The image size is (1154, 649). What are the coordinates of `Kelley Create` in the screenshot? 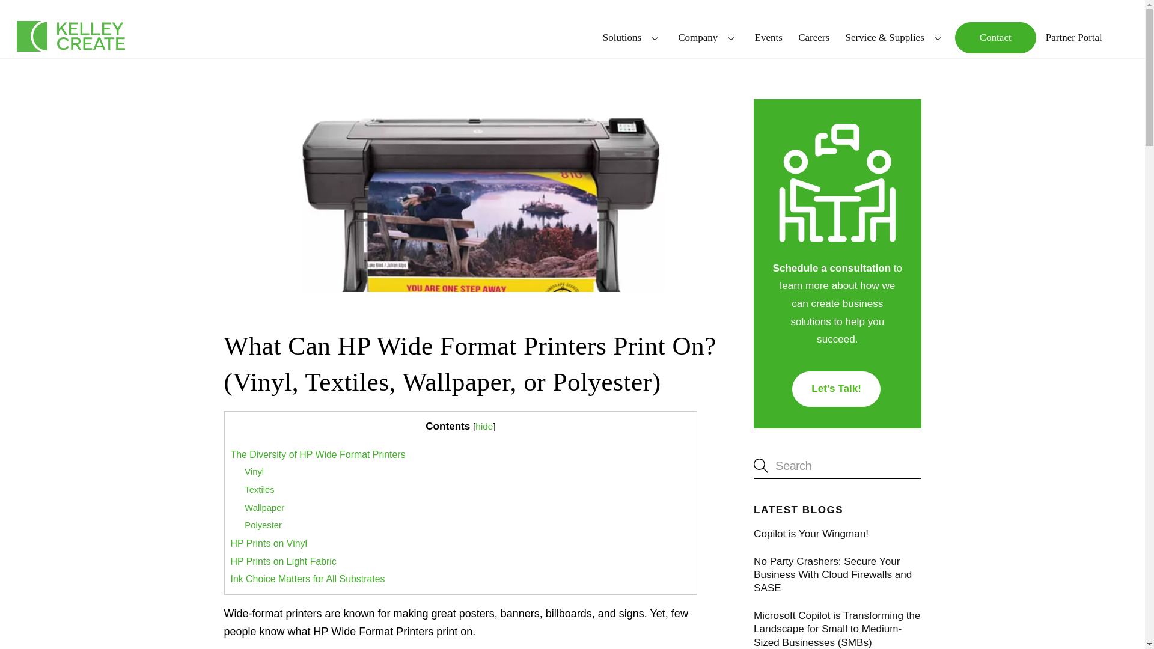 It's located at (71, 36).